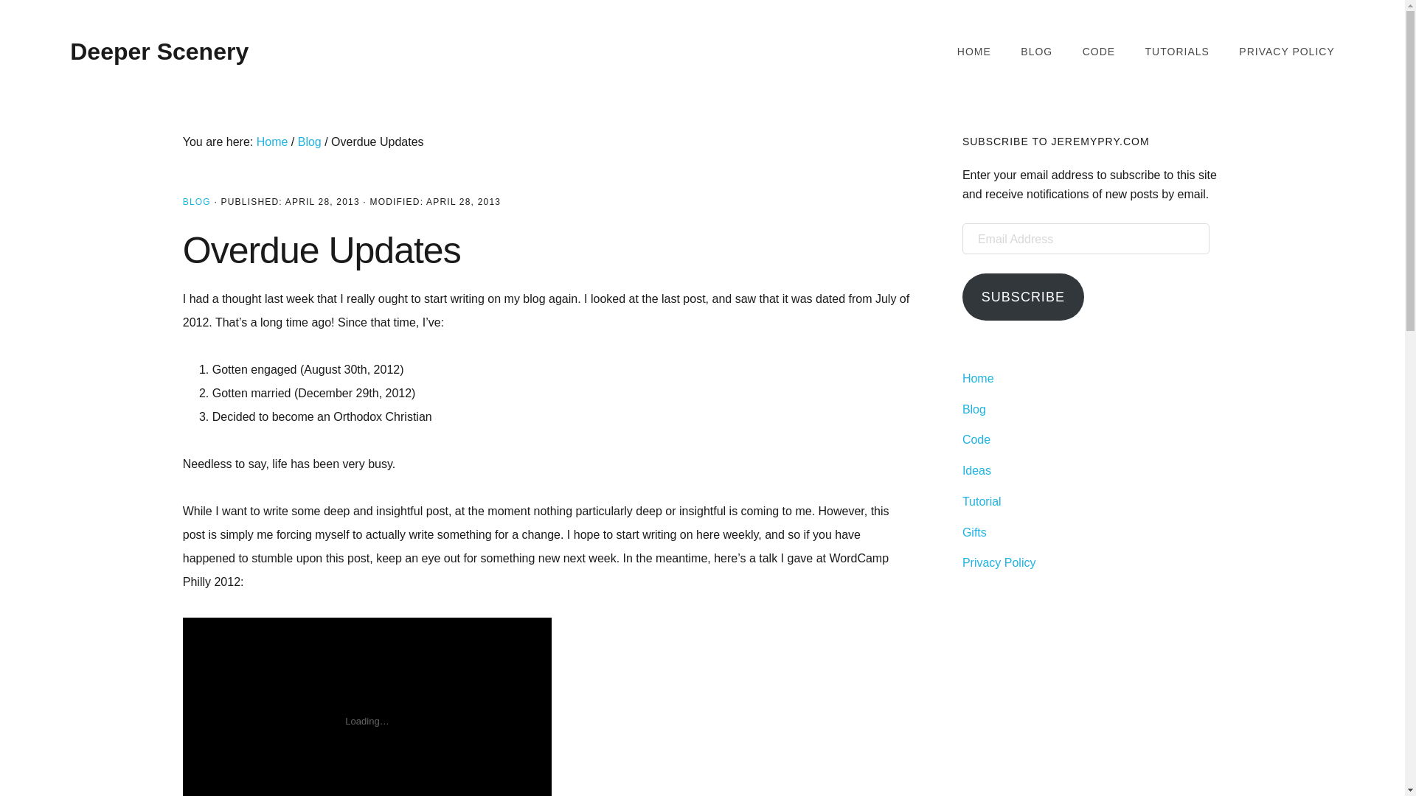 The width and height of the screenshot is (1416, 796). I want to click on Ideas, so click(976, 470).